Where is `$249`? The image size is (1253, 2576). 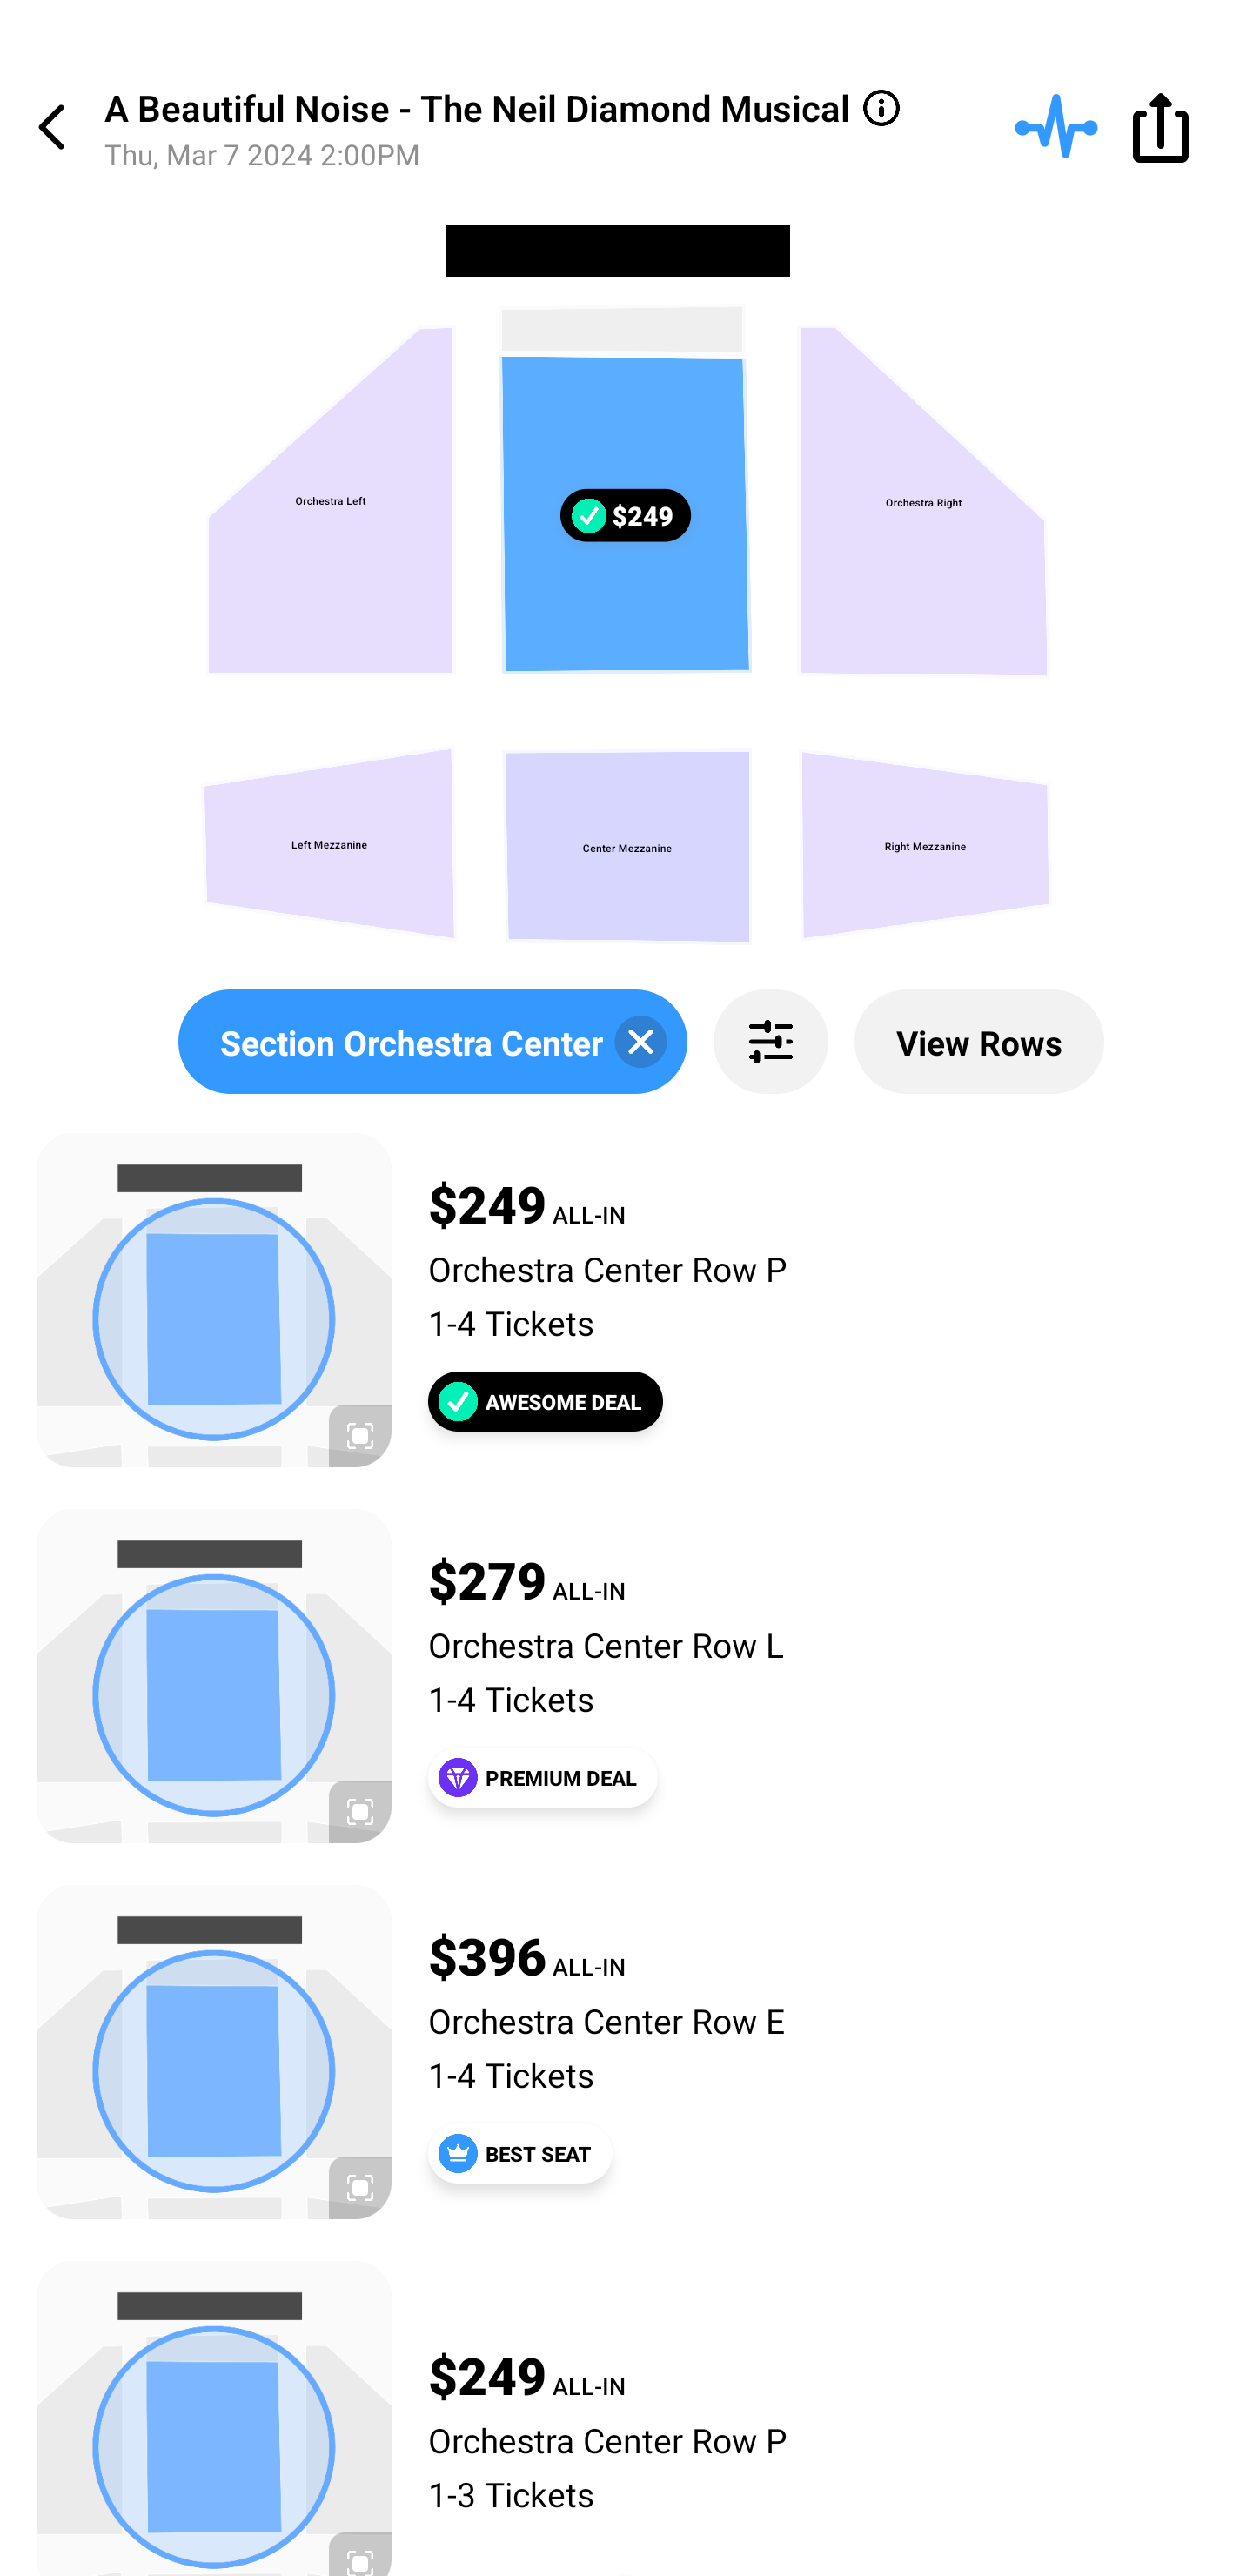
$249 is located at coordinates (625, 515).